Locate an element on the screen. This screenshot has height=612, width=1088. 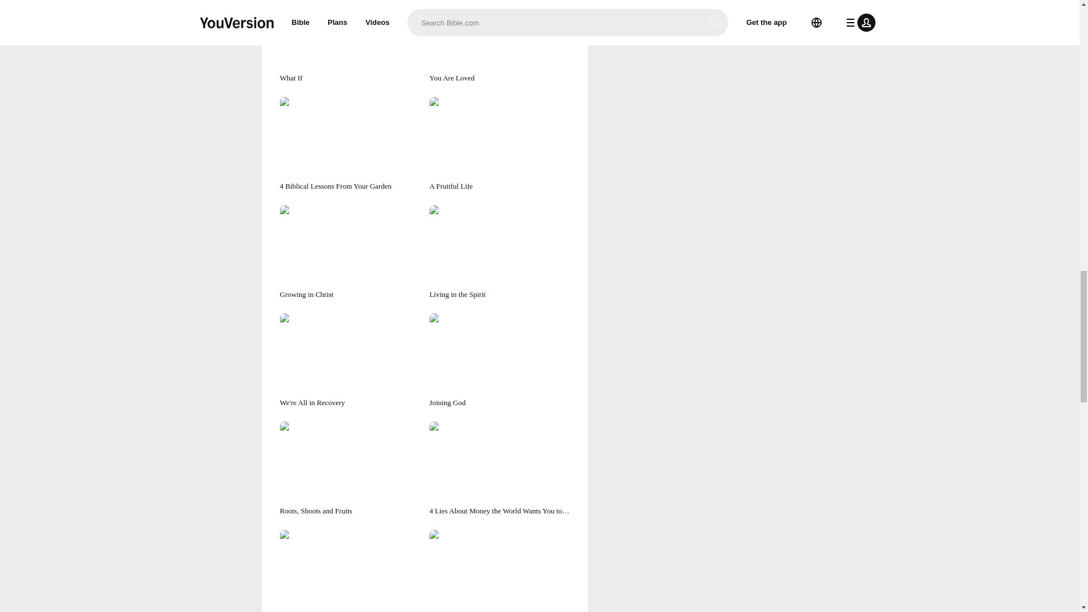
Living in the Spirit is located at coordinates (500, 252).